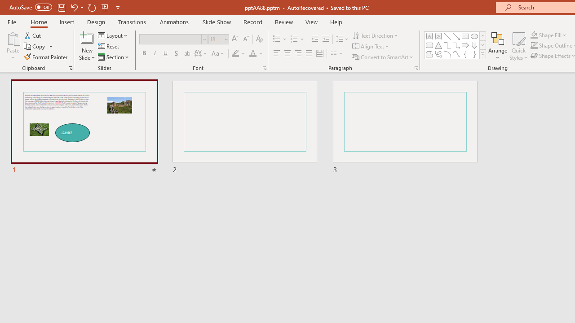 This screenshot has height=323, width=575. I want to click on Increase Indent, so click(326, 39).